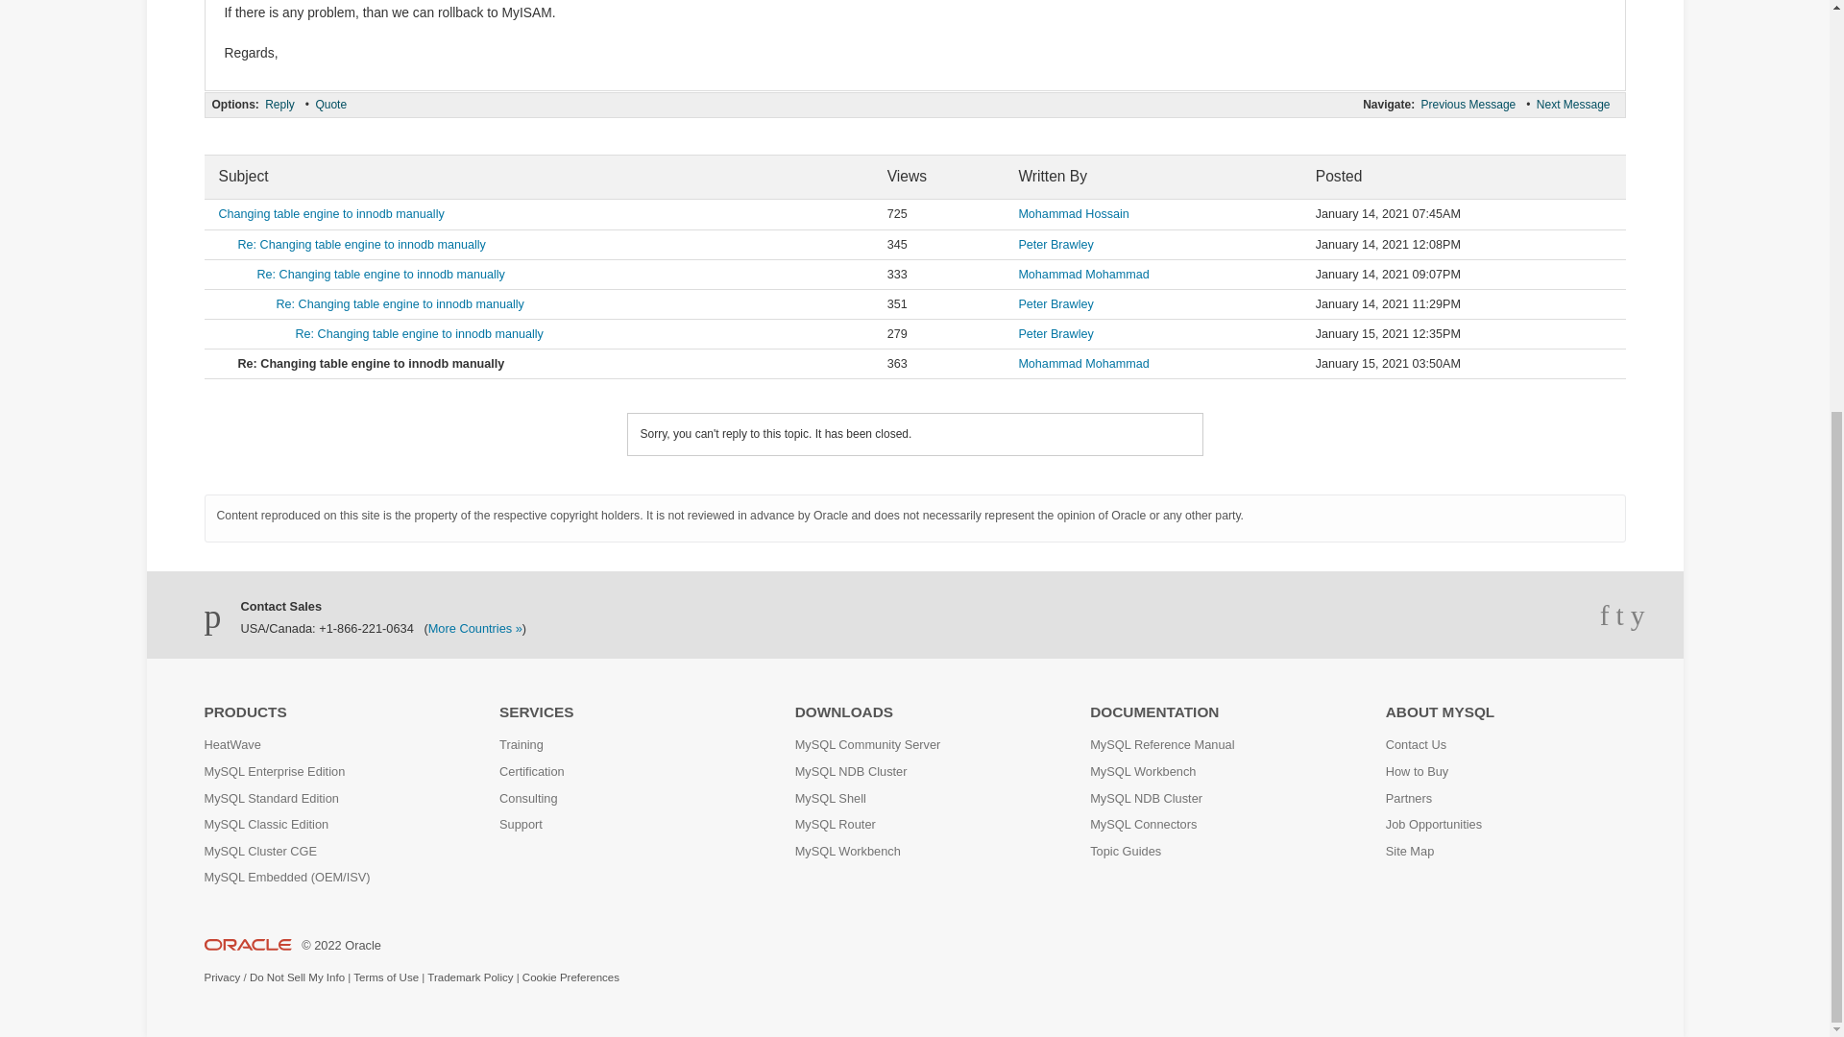  Describe the element at coordinates (279, 104) in the screenshot. I see `Reply` at that location.